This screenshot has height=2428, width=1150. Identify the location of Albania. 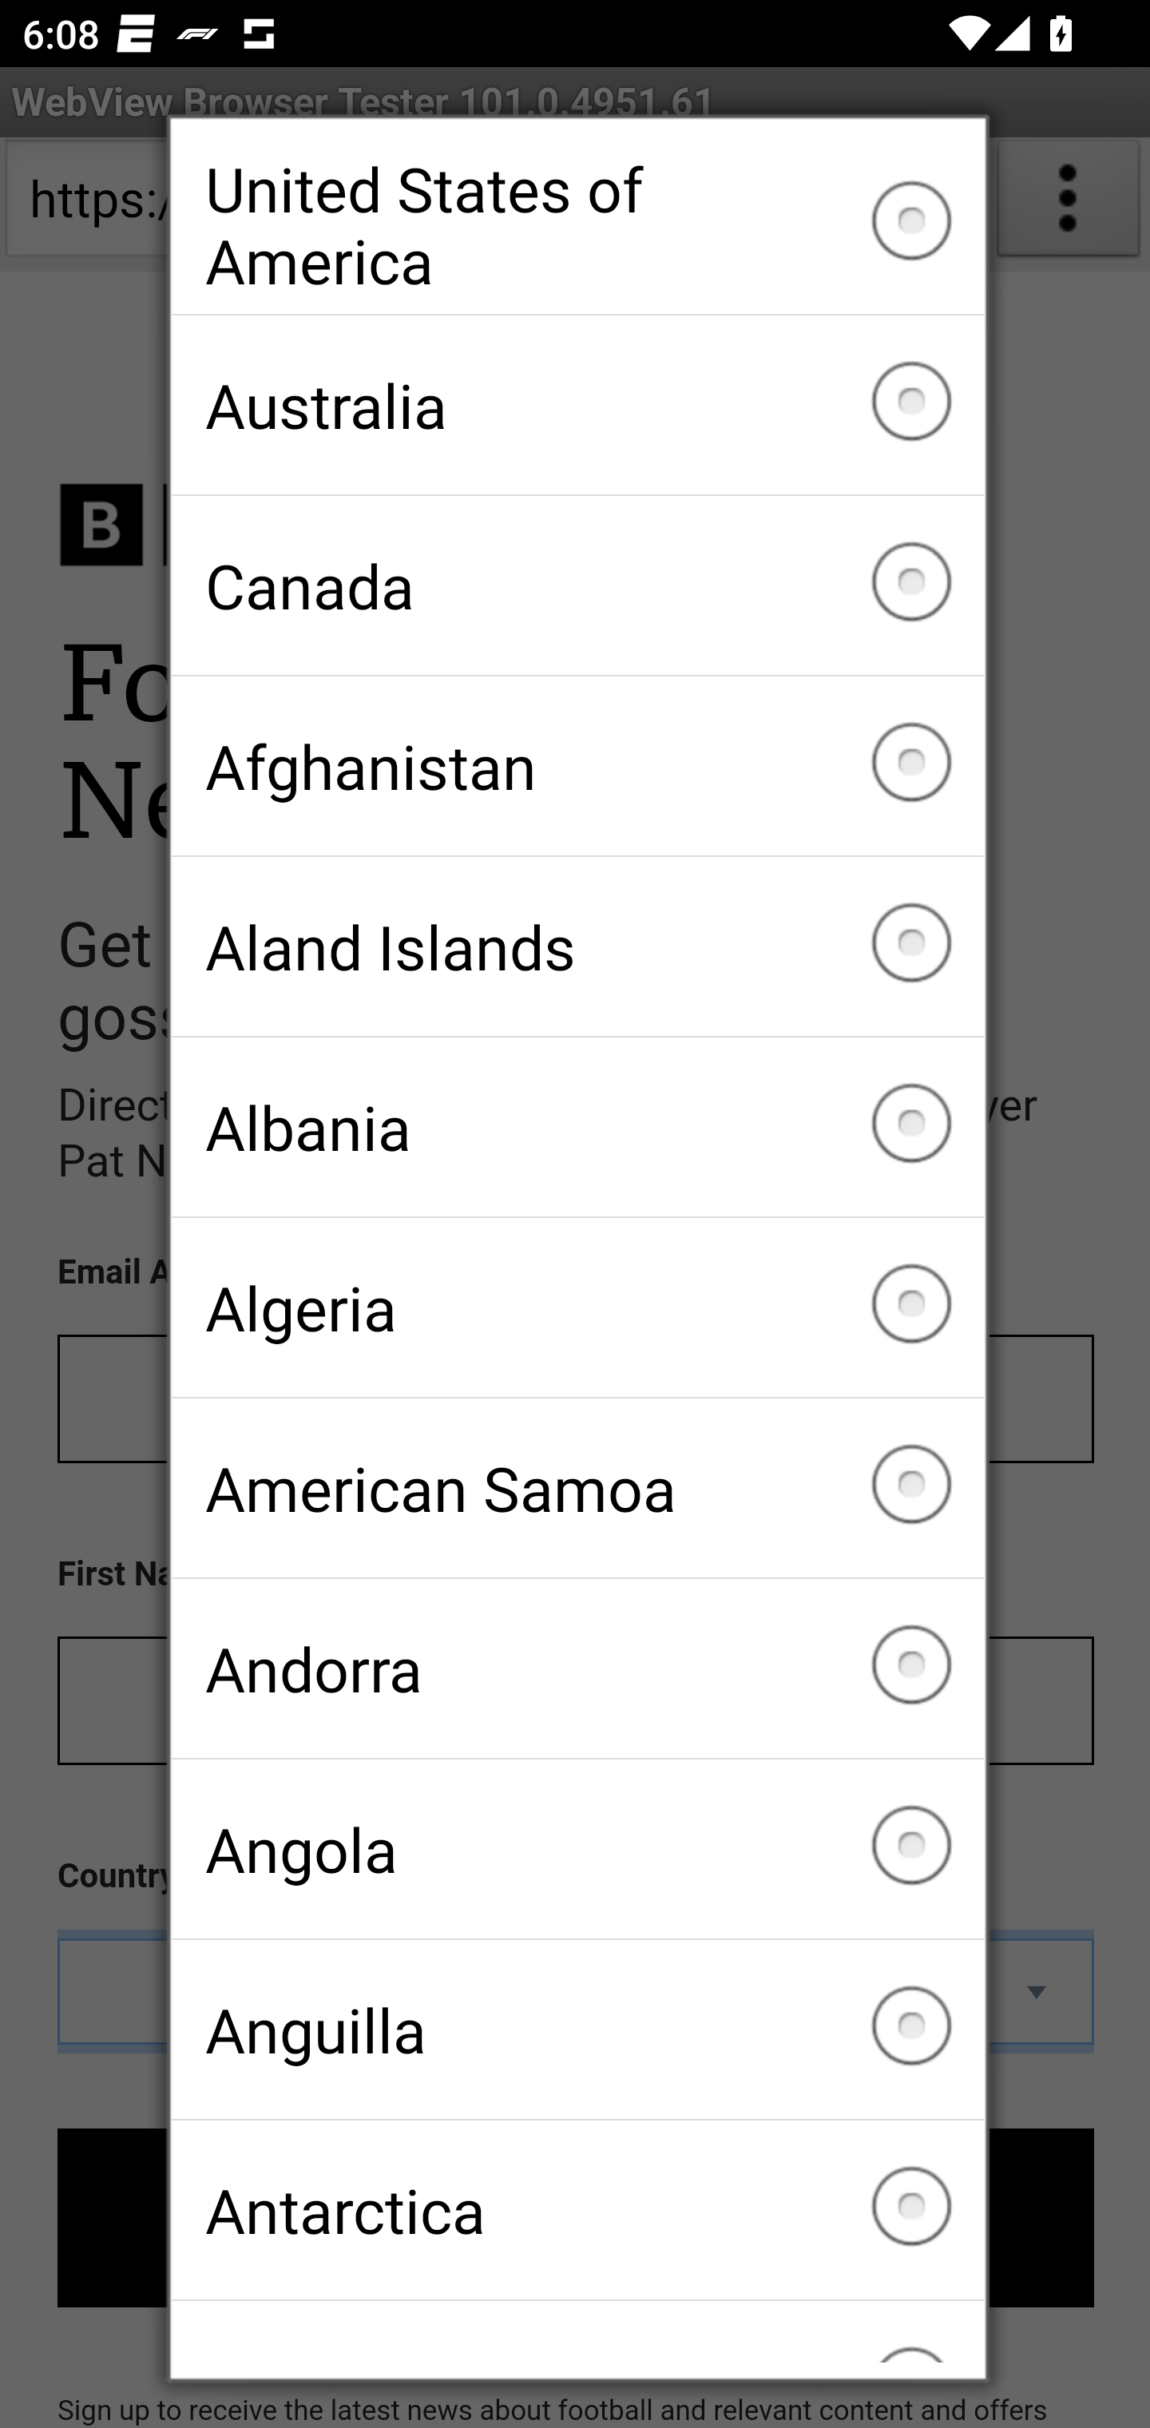
(577, 1126).